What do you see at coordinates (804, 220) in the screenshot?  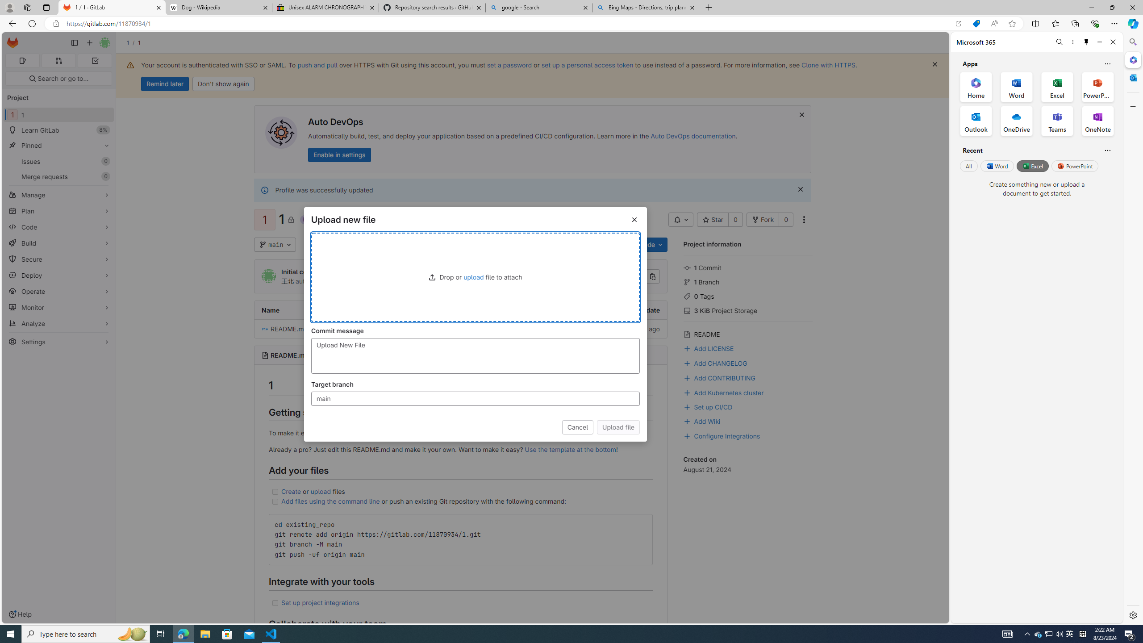 I see `More actions` at bounding box center [804, 220].